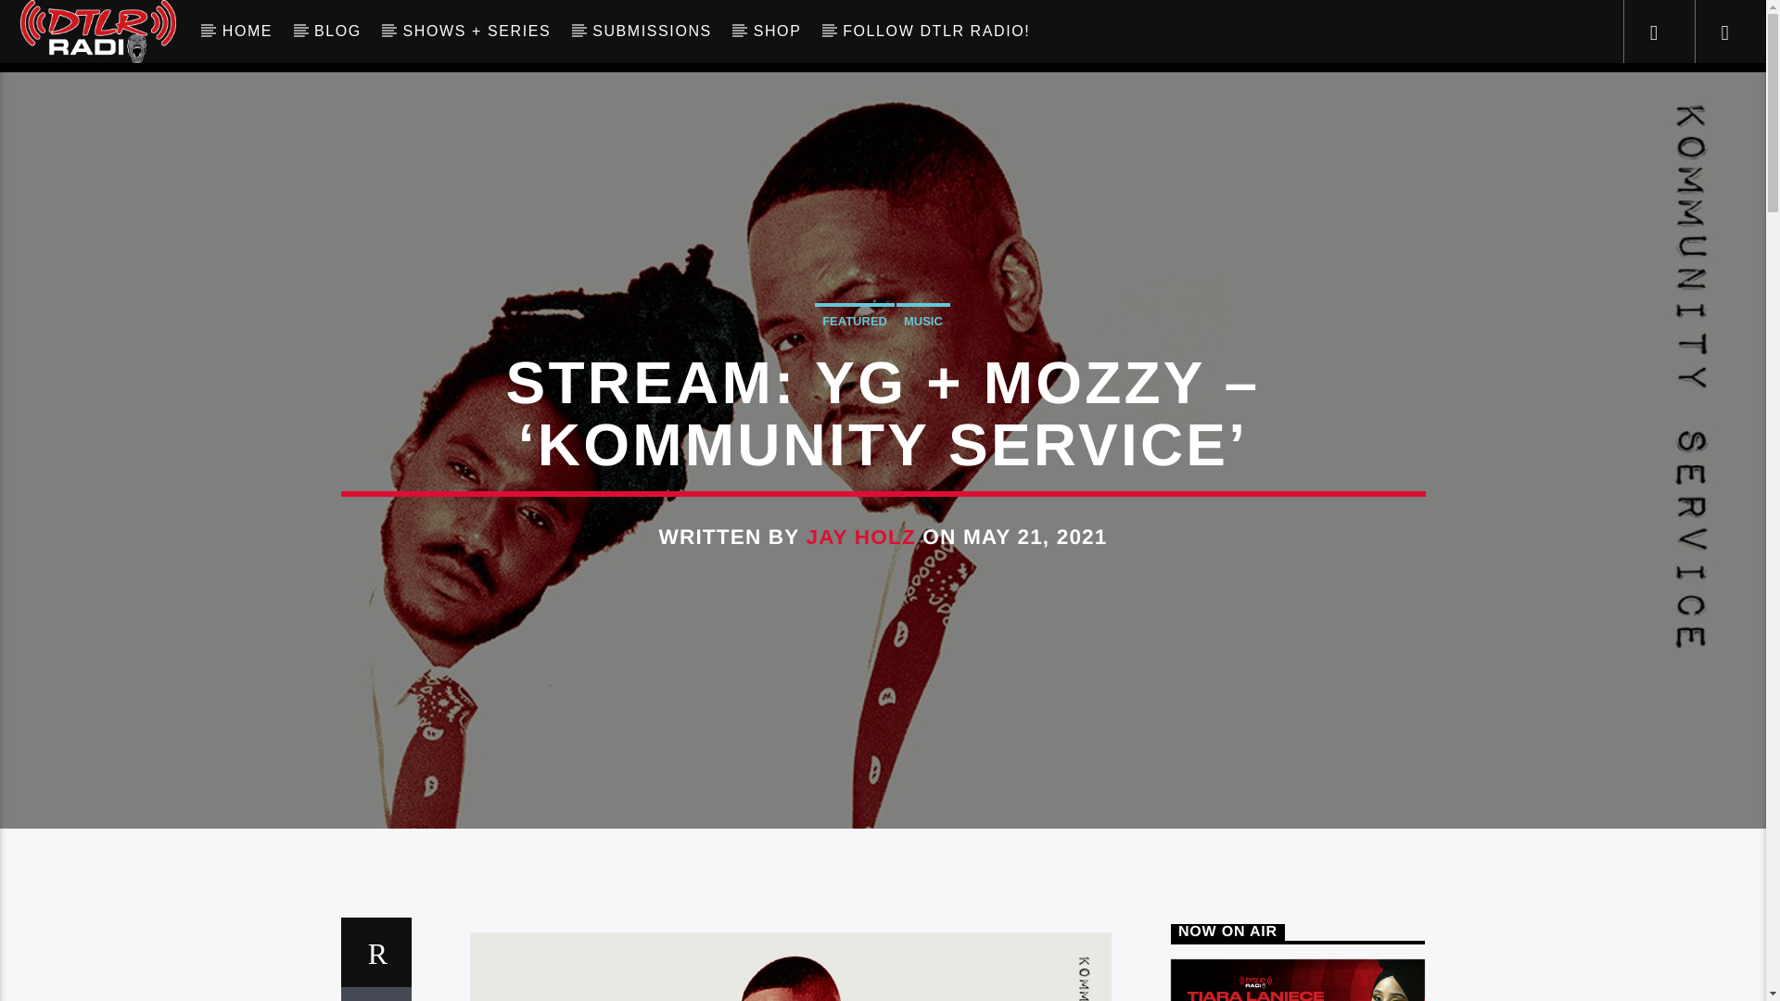 This screenshot has height=1001, width=1780. Describe the element at coordinates (936, 32) in the screenshot. I see `FOLLOW DTLR RADIO!` at that location.